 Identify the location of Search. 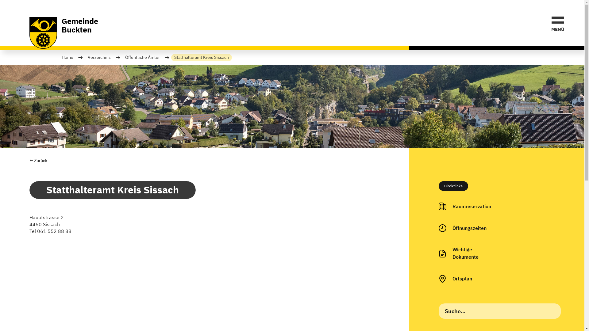
(11, 6).